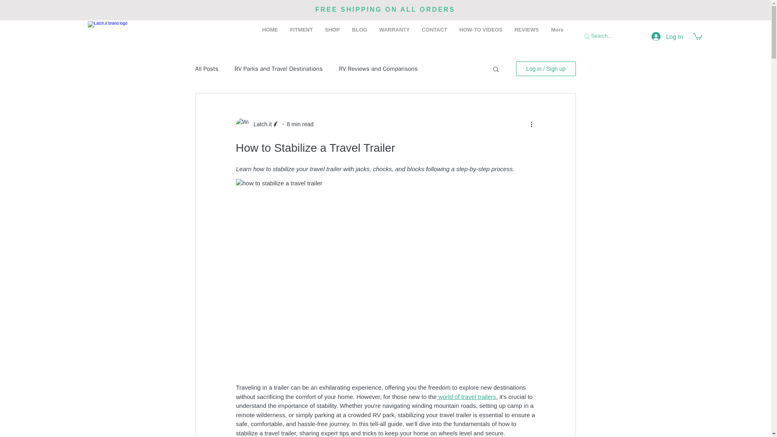 The width and height of the screenshot is (777, 437). Describe the element at coordinates (378, 69) in the screenshot. I see `RV Reviews and Comparisons` at that location.